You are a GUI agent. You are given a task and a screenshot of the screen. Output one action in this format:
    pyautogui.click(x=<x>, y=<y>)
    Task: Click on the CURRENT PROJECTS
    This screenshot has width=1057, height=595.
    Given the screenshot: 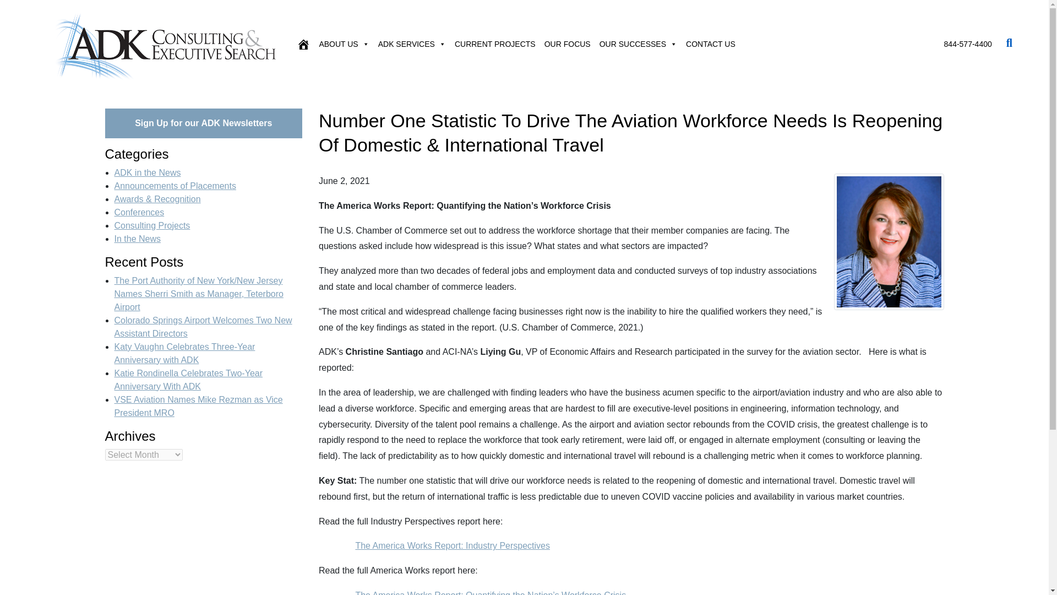 What is the action you would take?
    pyautogui.click(x=495, y=44)
    